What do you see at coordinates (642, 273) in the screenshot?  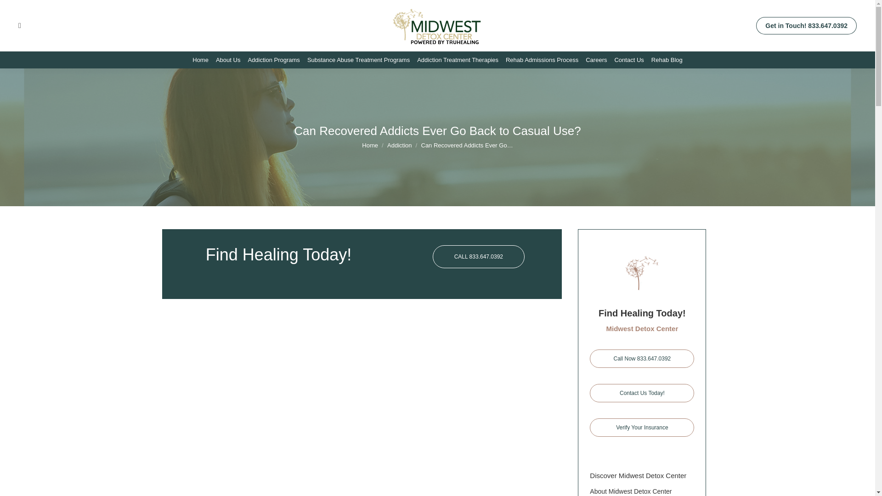 I see `Midwest Detox Center old ipad` at bounding box center [642, 273].